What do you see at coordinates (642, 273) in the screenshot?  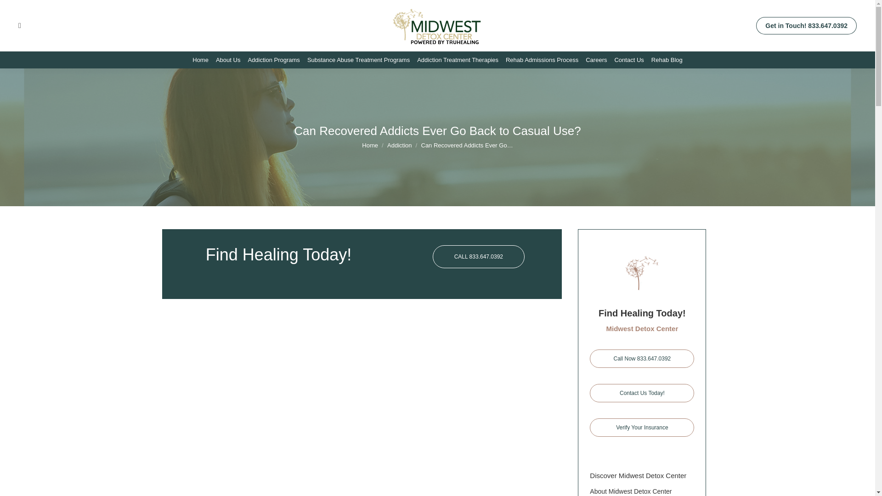 I see `Midwest Detox Center old ipad` at bounding box center [642, 273].